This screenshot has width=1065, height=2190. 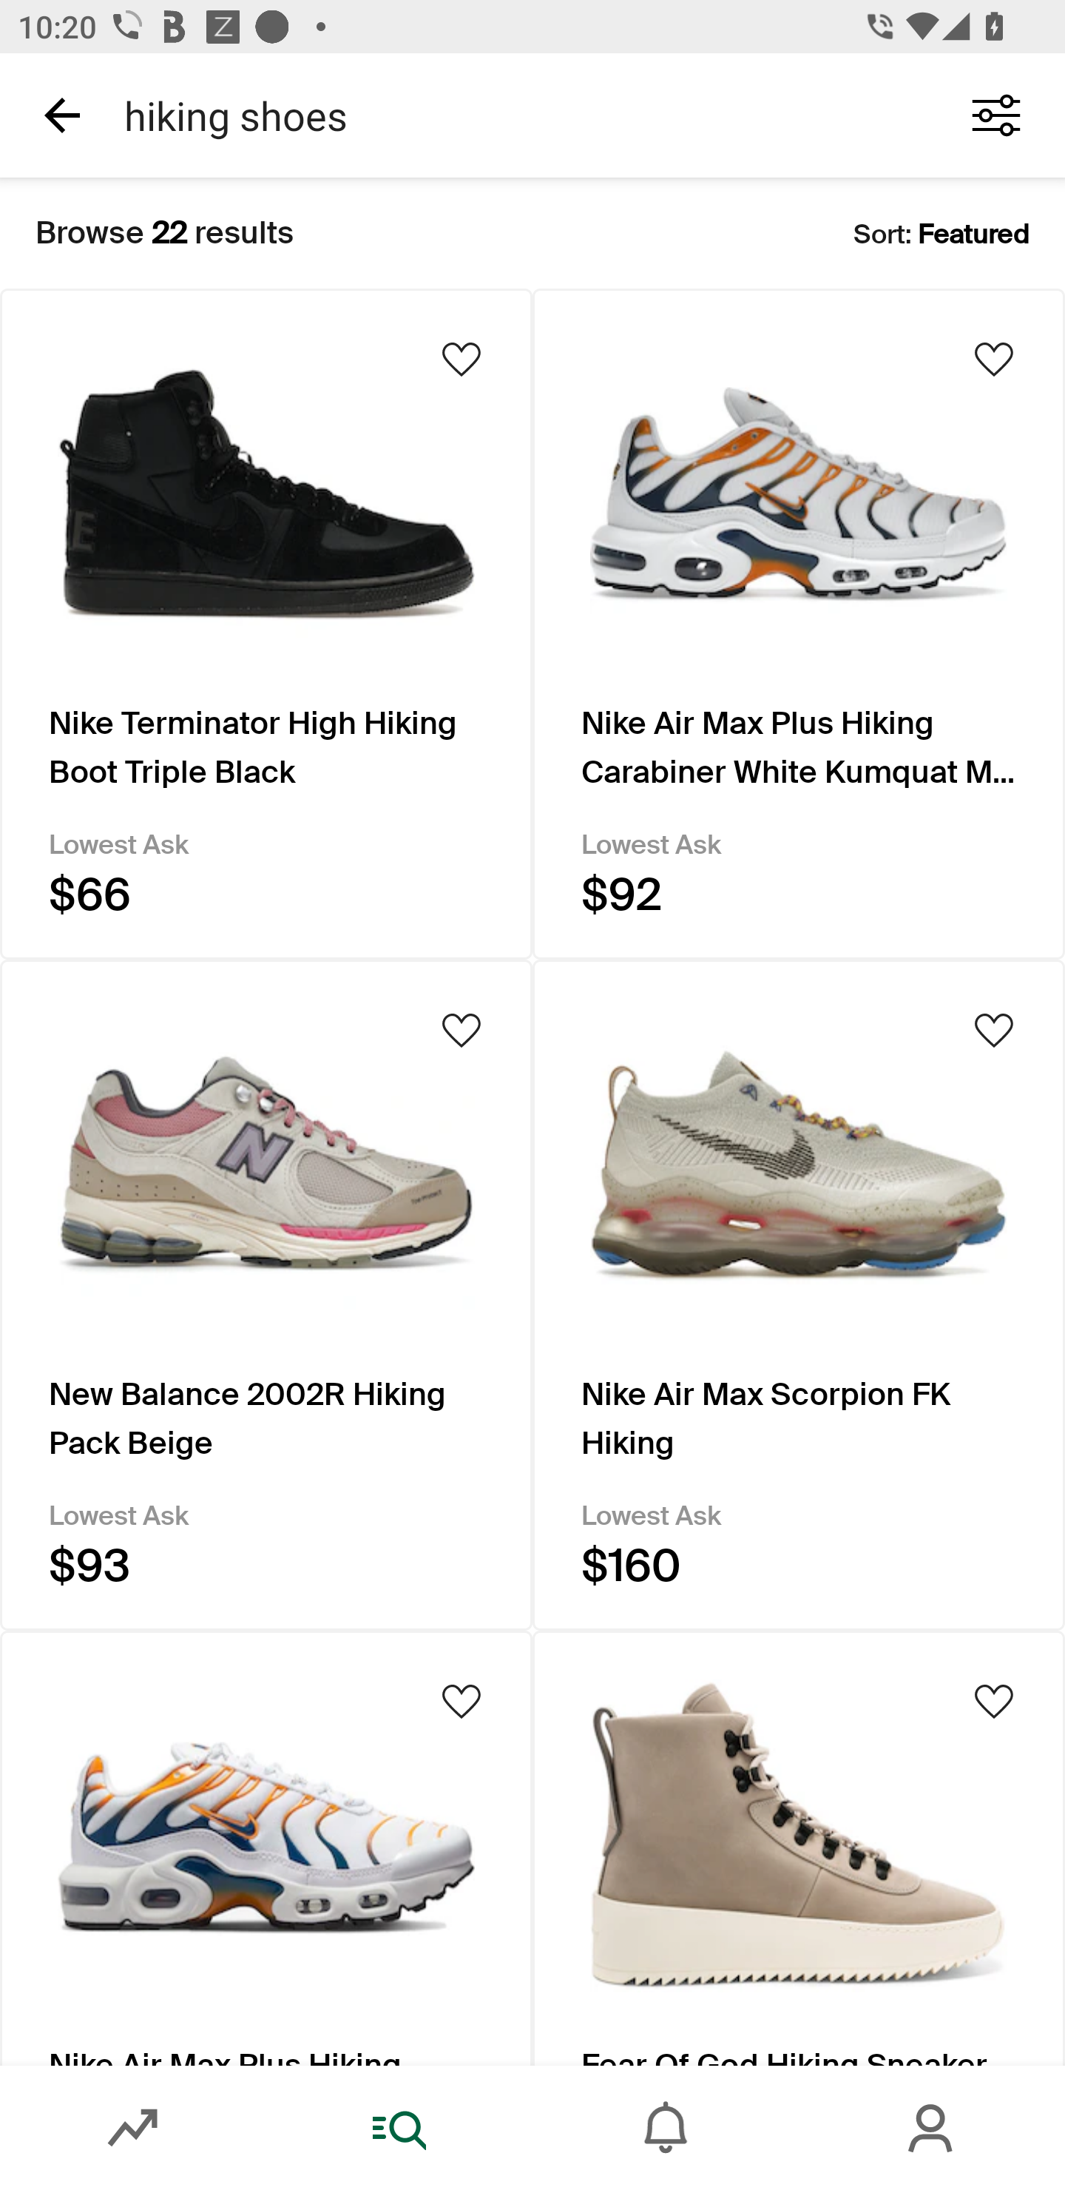 I want to click on Account, so click(x=932, y=2128).